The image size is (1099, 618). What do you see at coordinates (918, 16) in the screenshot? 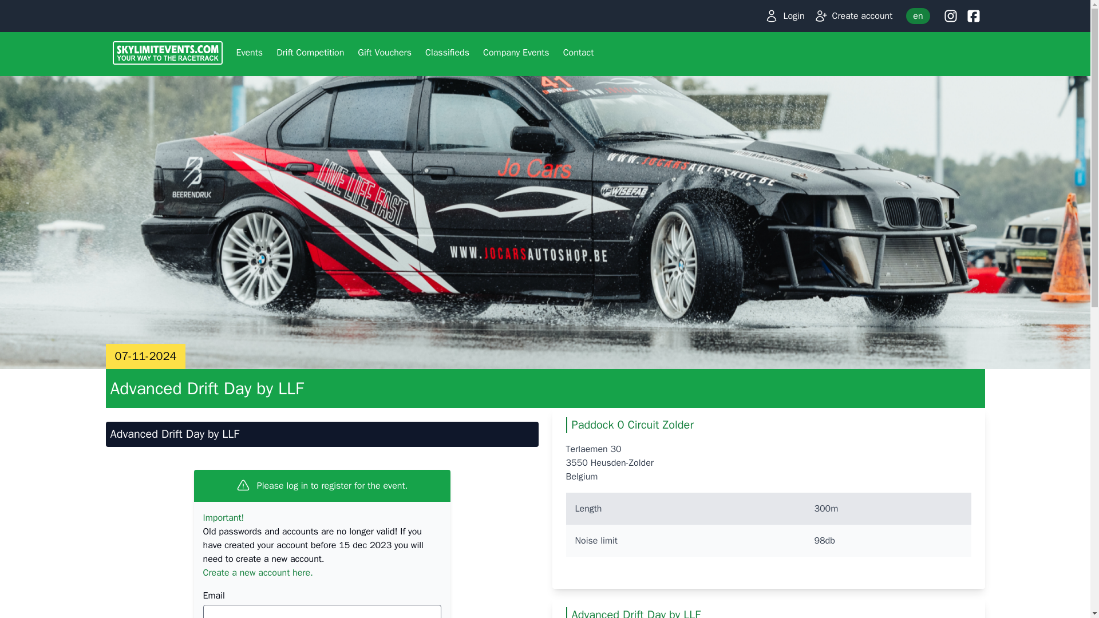
I see `en` at bounding box center [918, 16].